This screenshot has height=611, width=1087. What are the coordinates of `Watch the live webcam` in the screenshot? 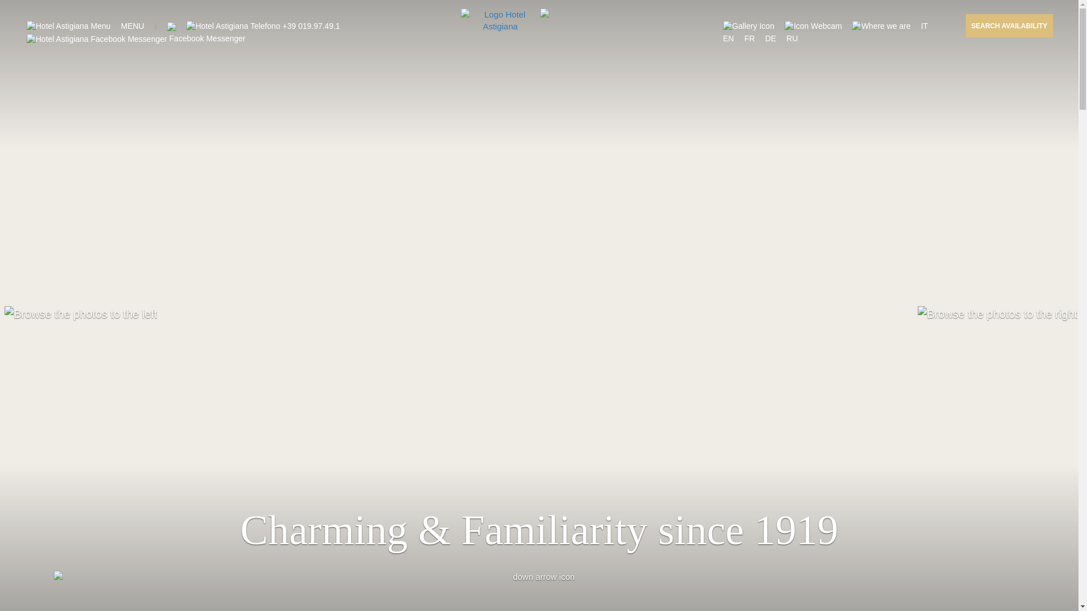 It's located at (813, 26).